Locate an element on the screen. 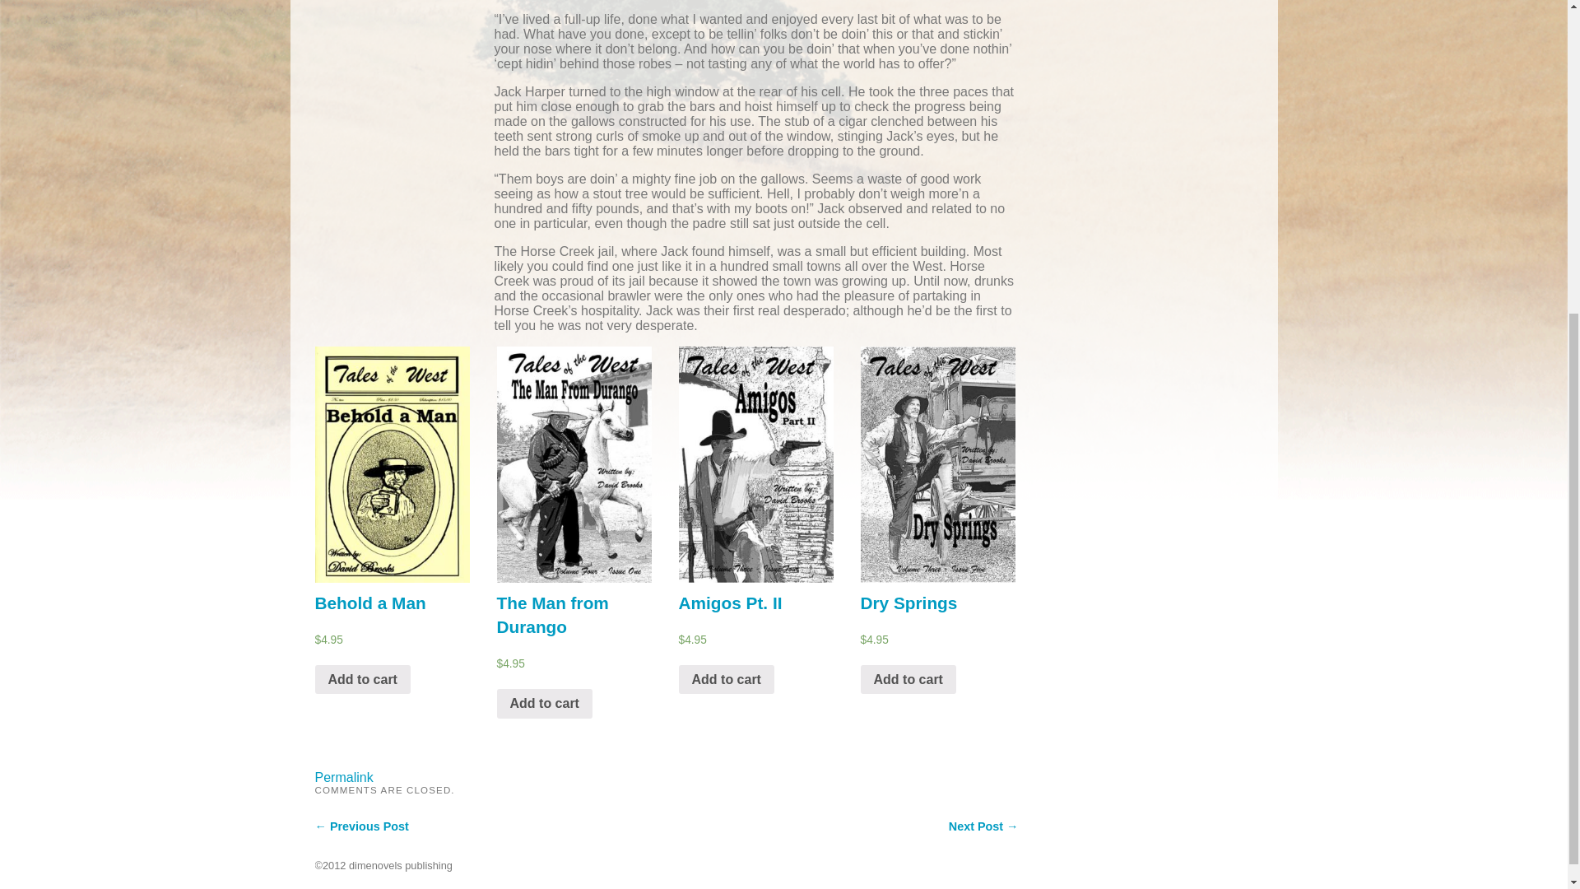 The width and height of the screenshot is (1580, 889). Add to cart is located at coordinates (545, 703).